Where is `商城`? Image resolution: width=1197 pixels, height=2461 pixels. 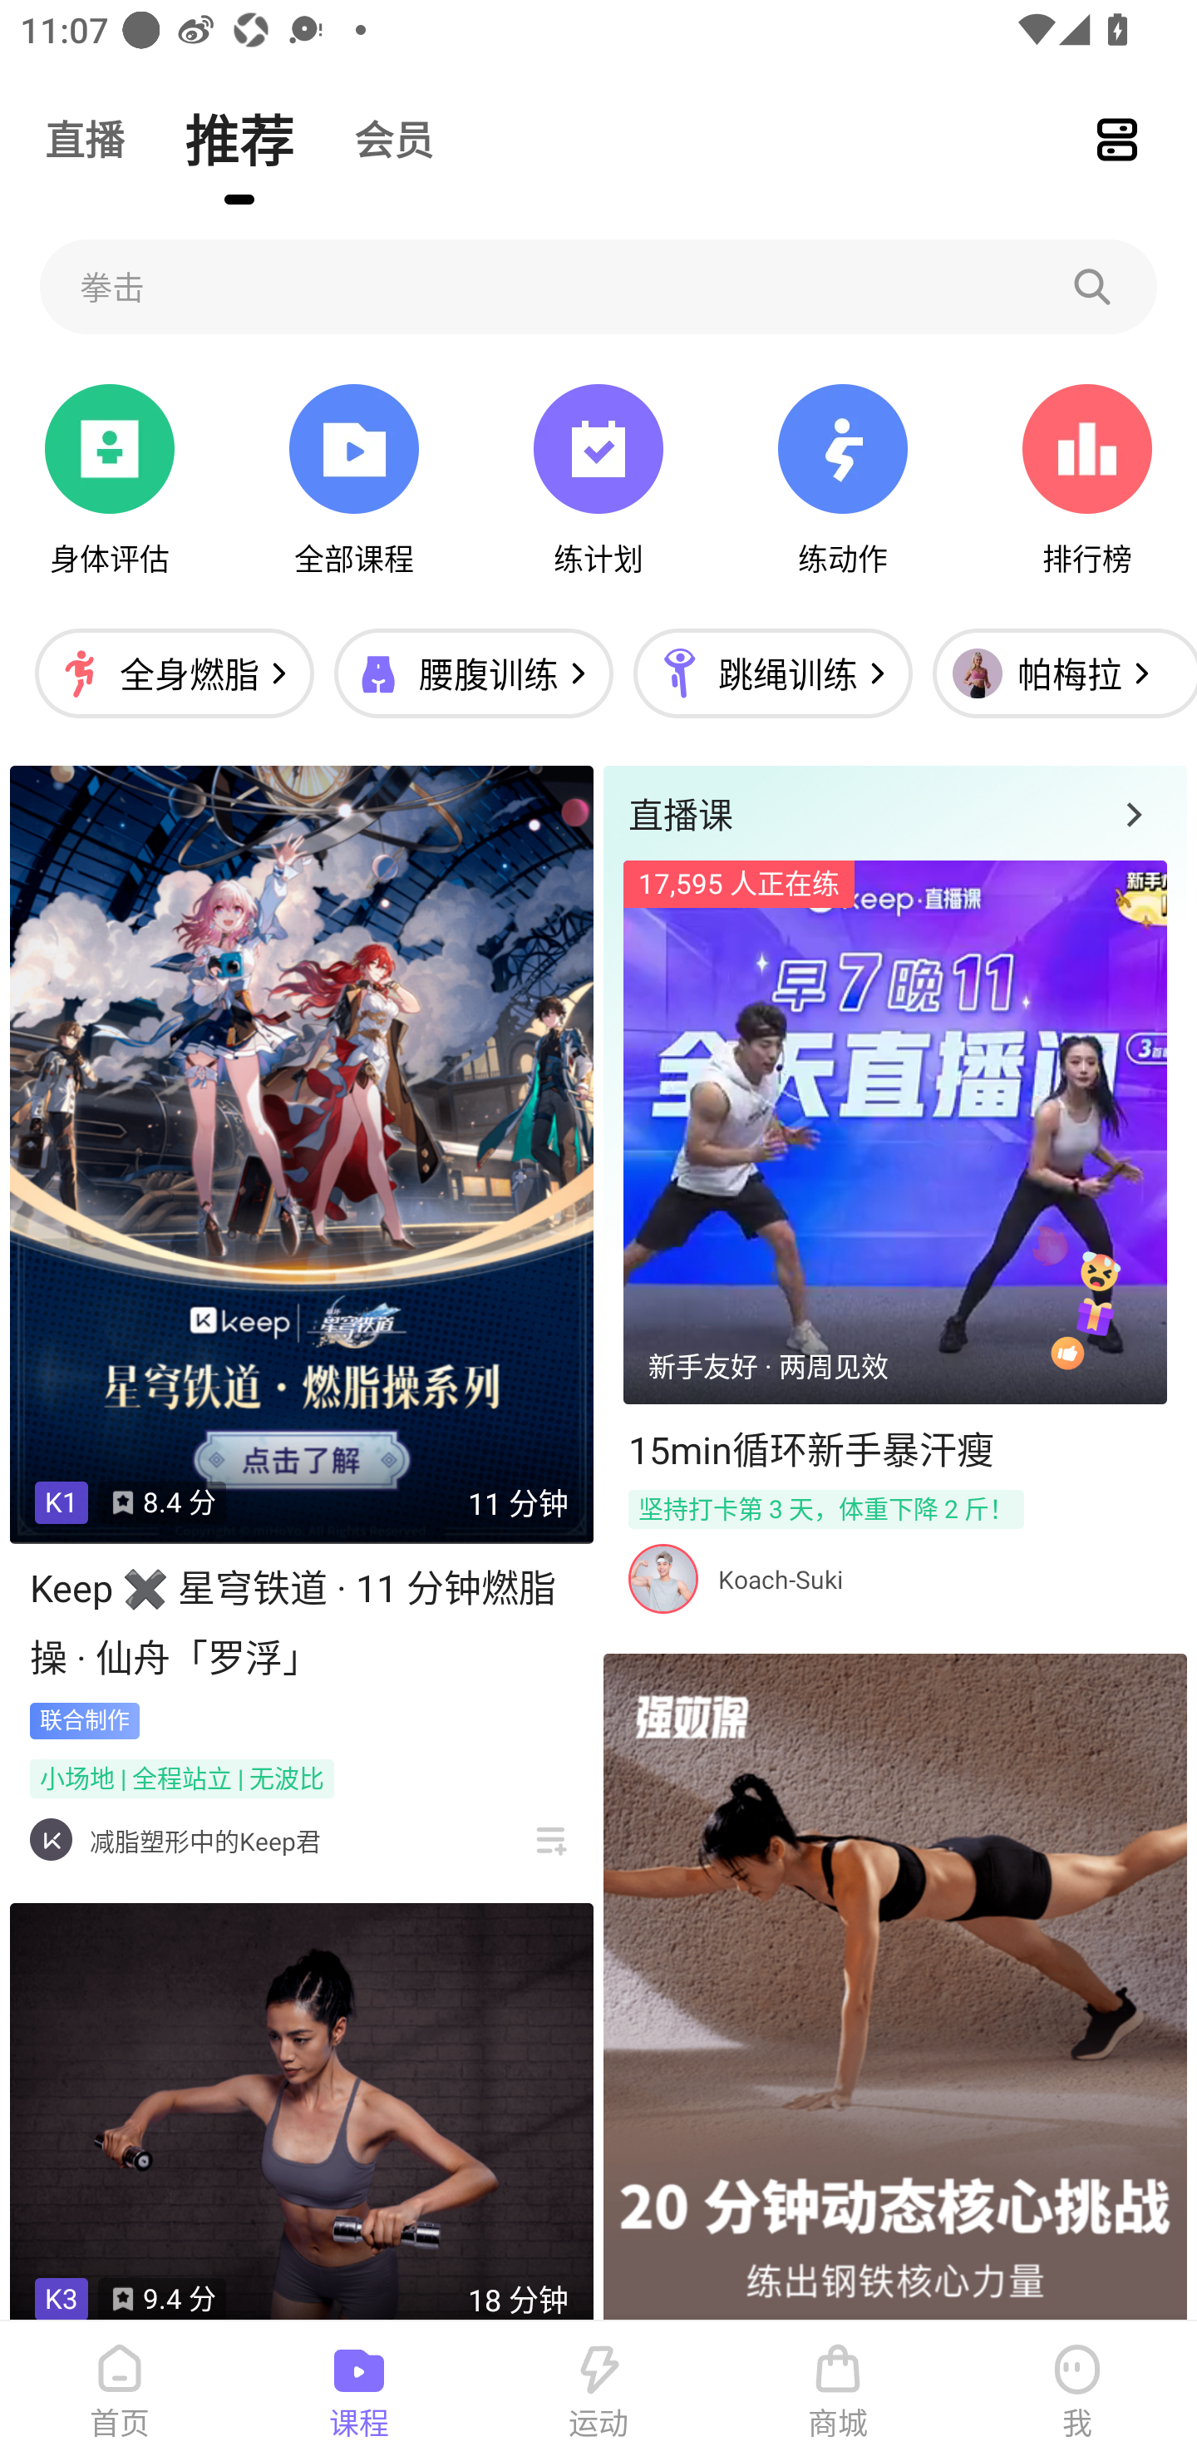 商城 is located at coordinates (838, 2391).